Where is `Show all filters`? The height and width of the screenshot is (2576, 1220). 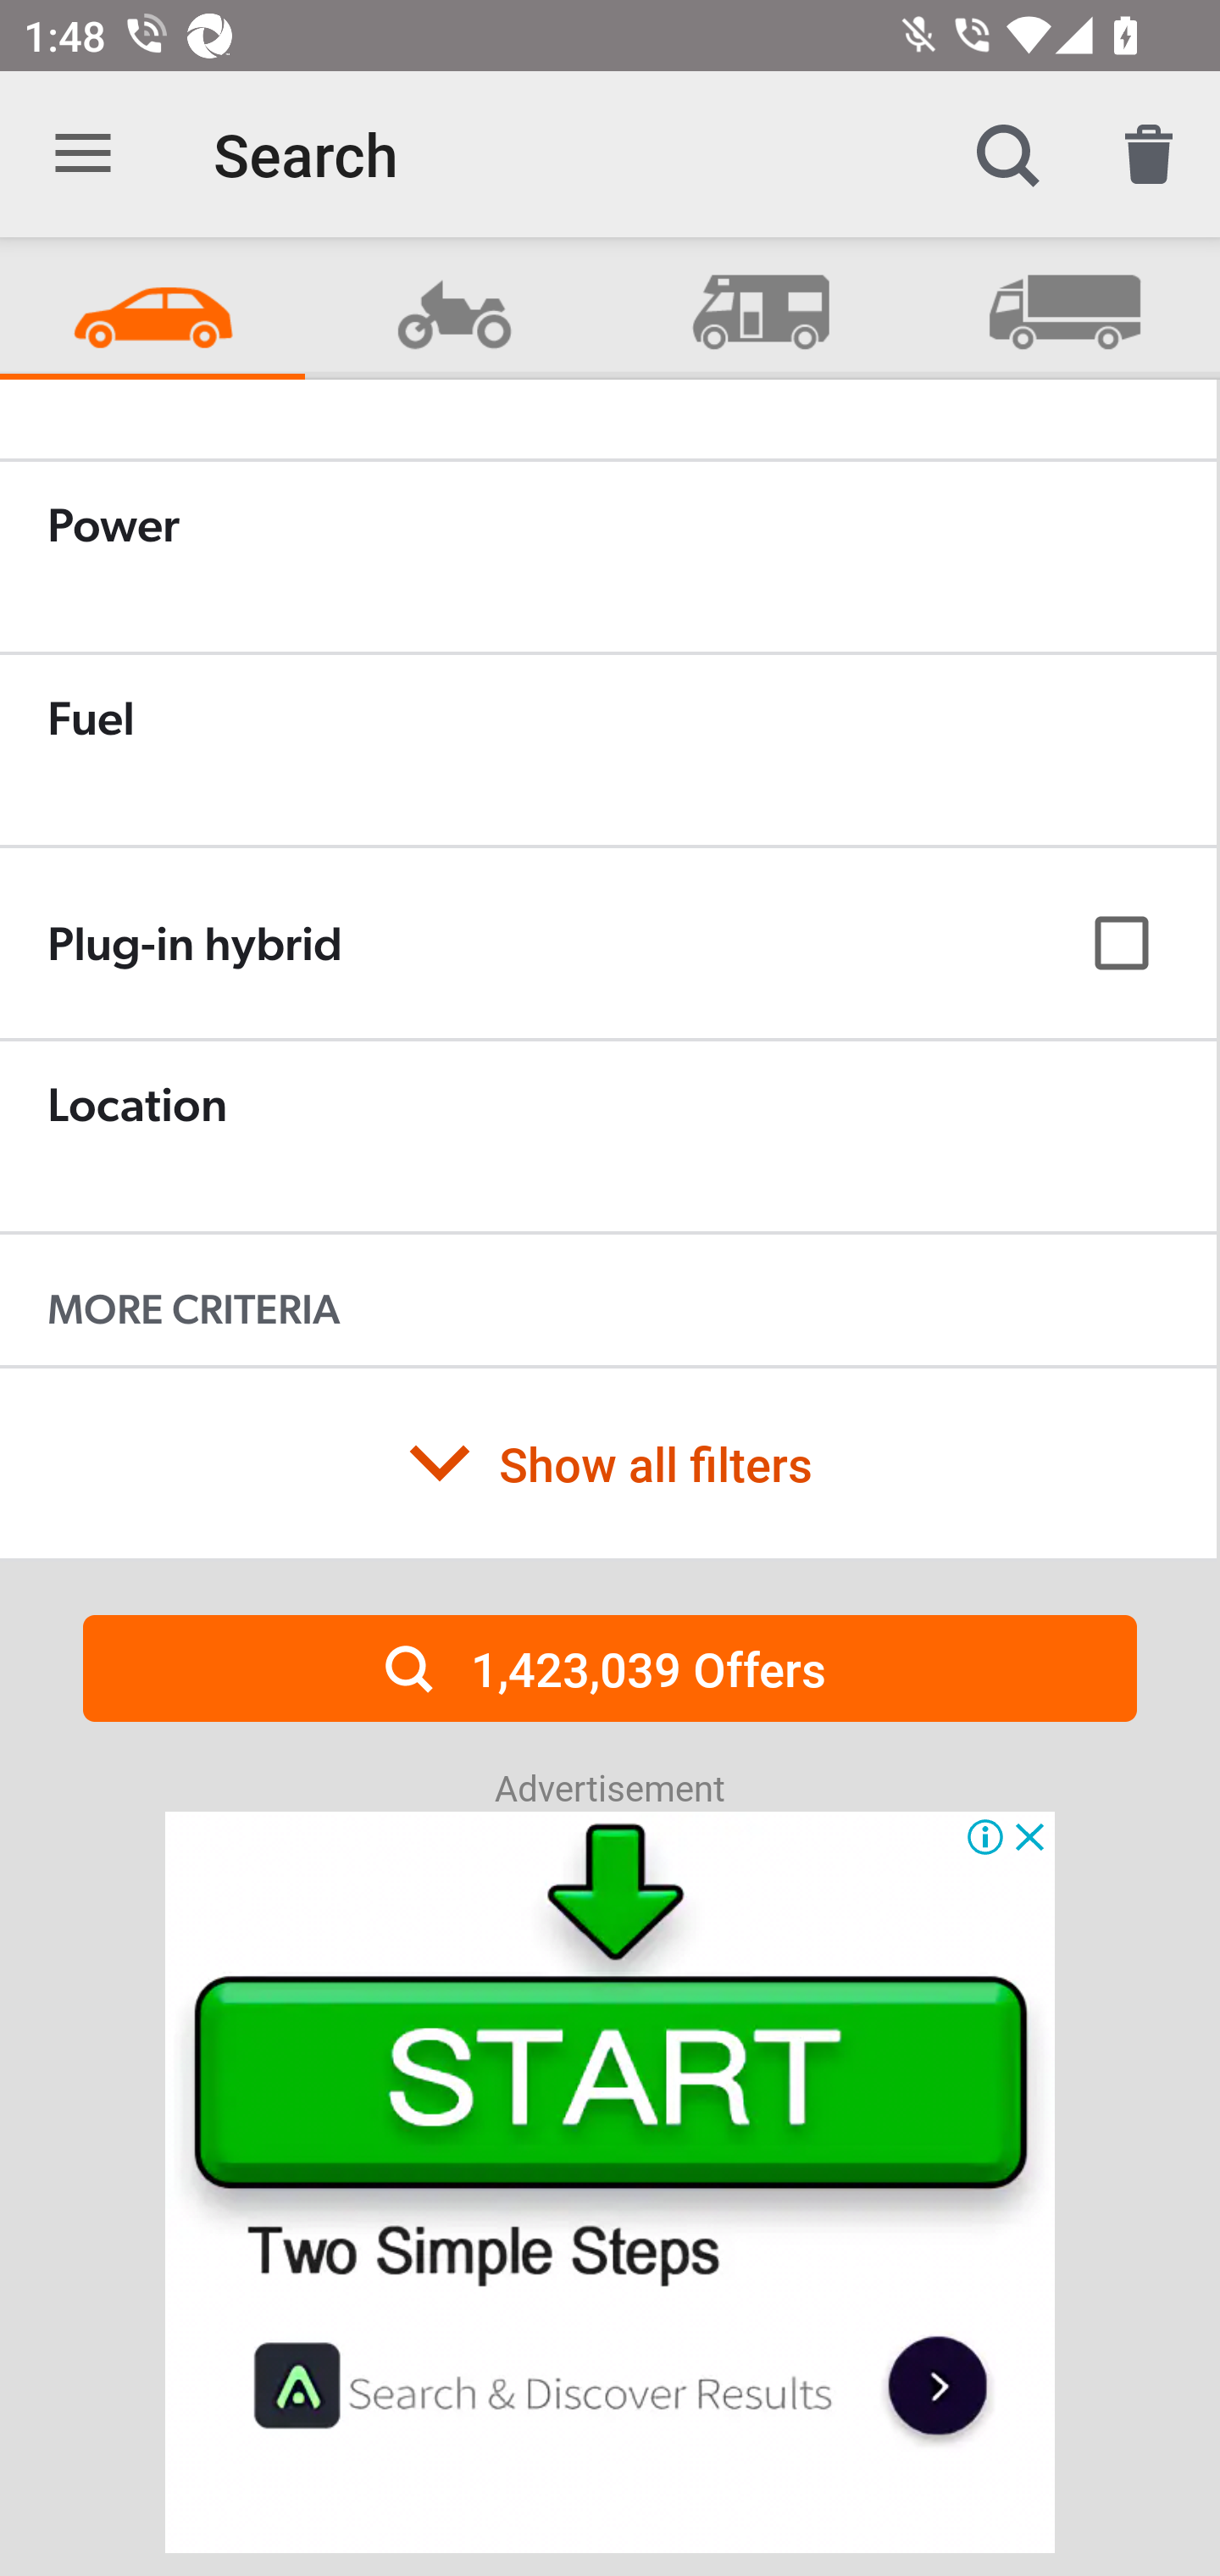 Show all filters is located at coordinates (608, 1463).